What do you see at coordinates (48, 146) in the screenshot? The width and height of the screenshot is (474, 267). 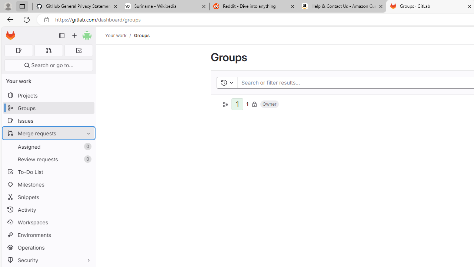 I see `Assigned 0` at bounding box center [48, 146].